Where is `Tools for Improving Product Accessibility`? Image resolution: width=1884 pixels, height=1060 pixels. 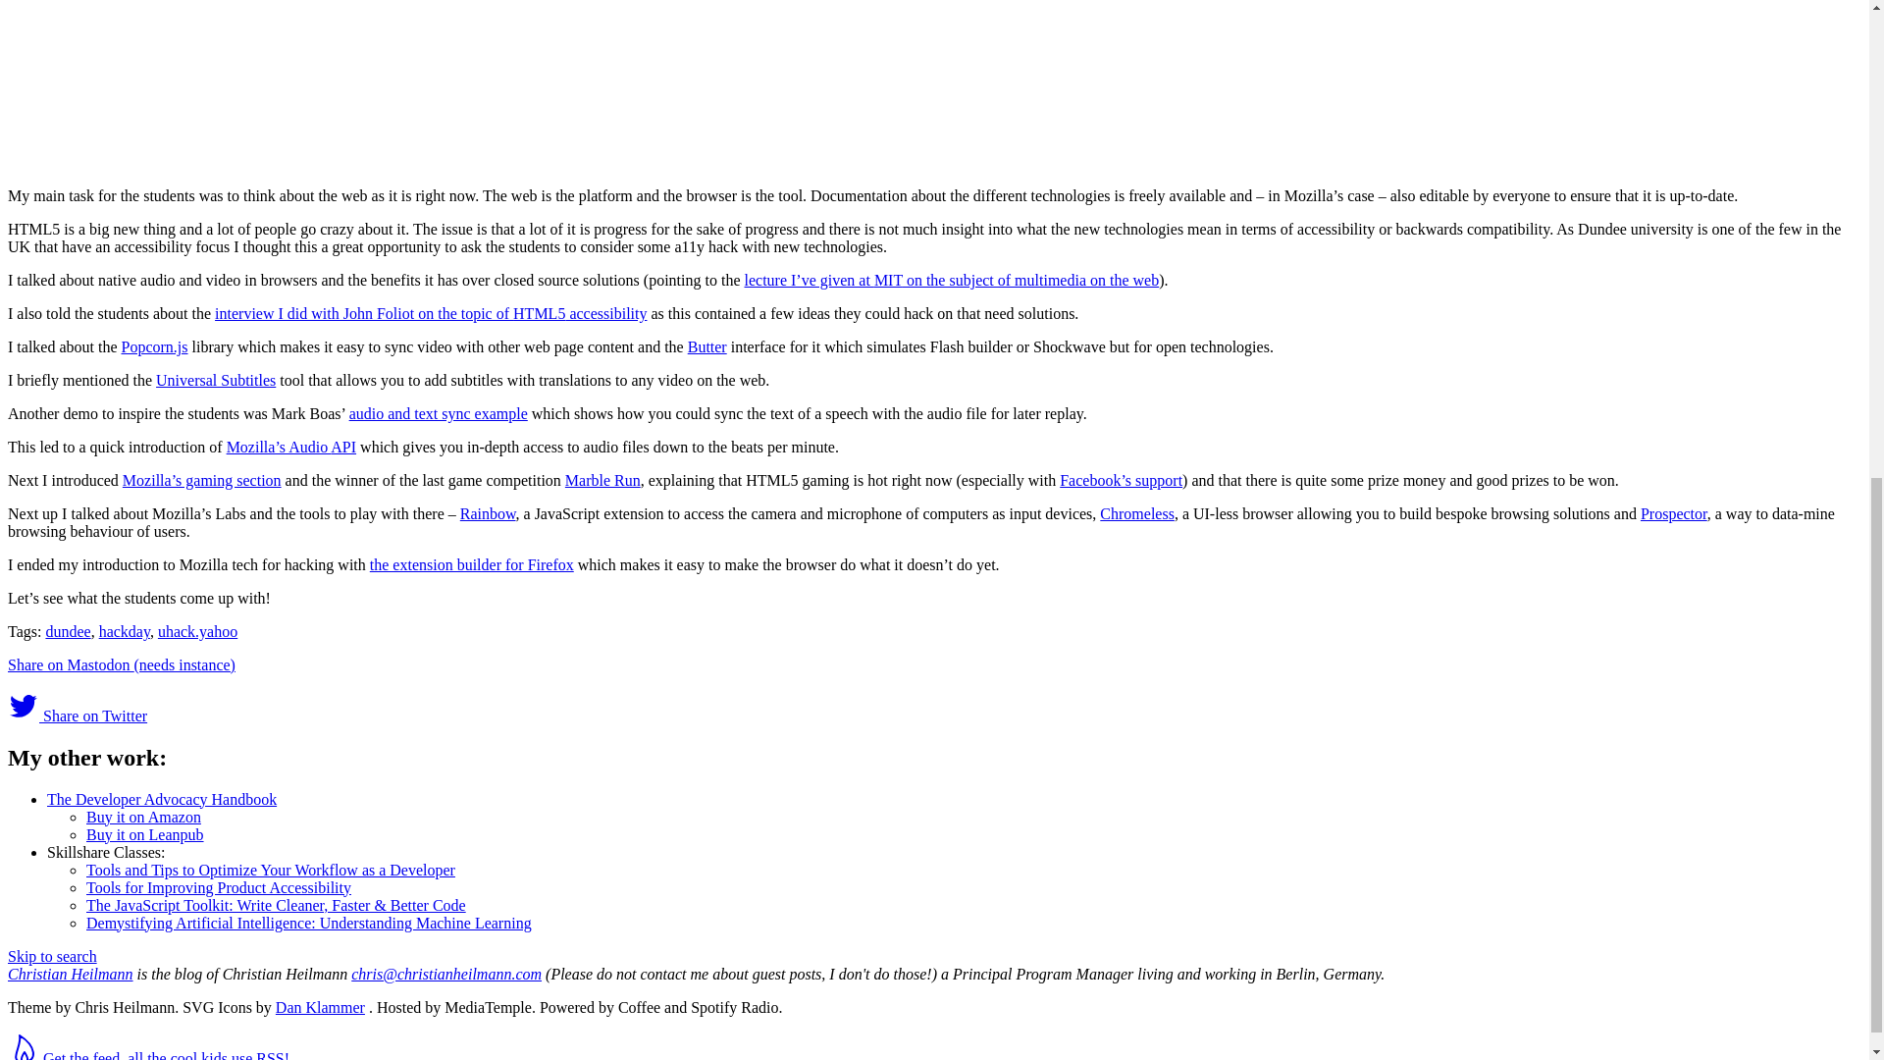 Tools for Improving Product Accessibility is located at coordinates (218, 887).